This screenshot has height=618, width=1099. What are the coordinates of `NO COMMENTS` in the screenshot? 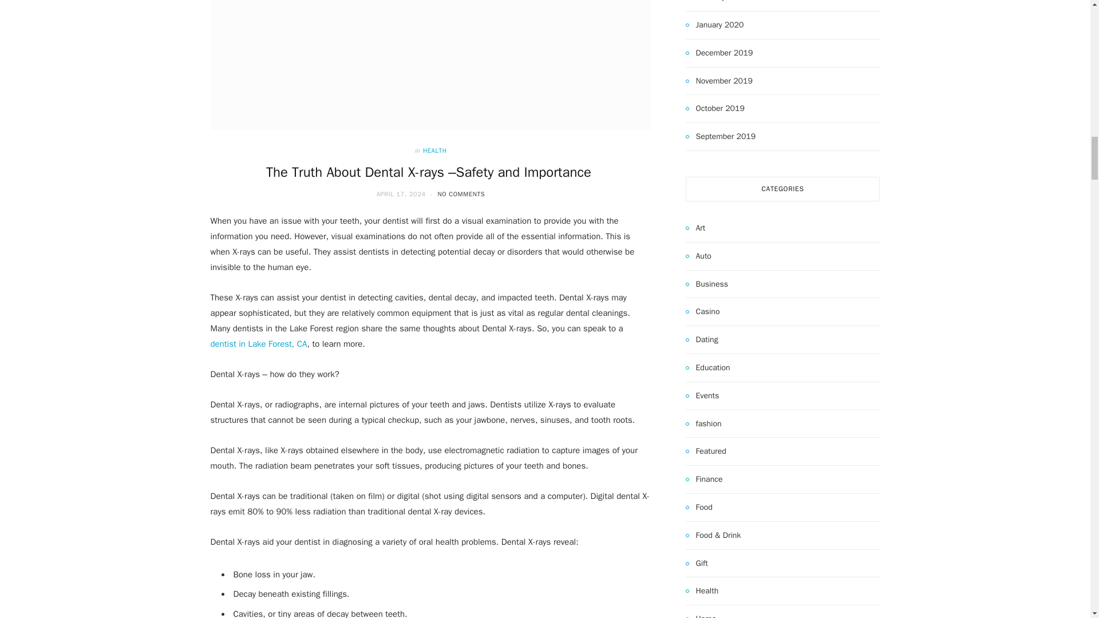 It's located at (461, 193).